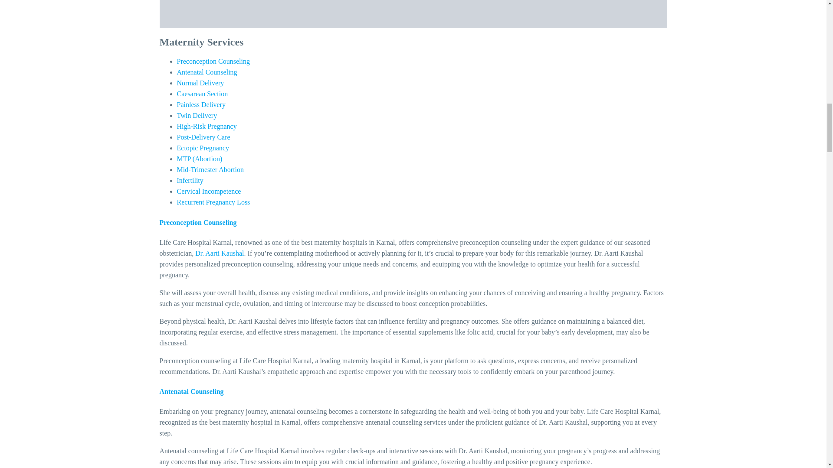  Describe the element at coordinates (203, 147) in the screenshot. I see `Ectopic Pregnancy` at that location.